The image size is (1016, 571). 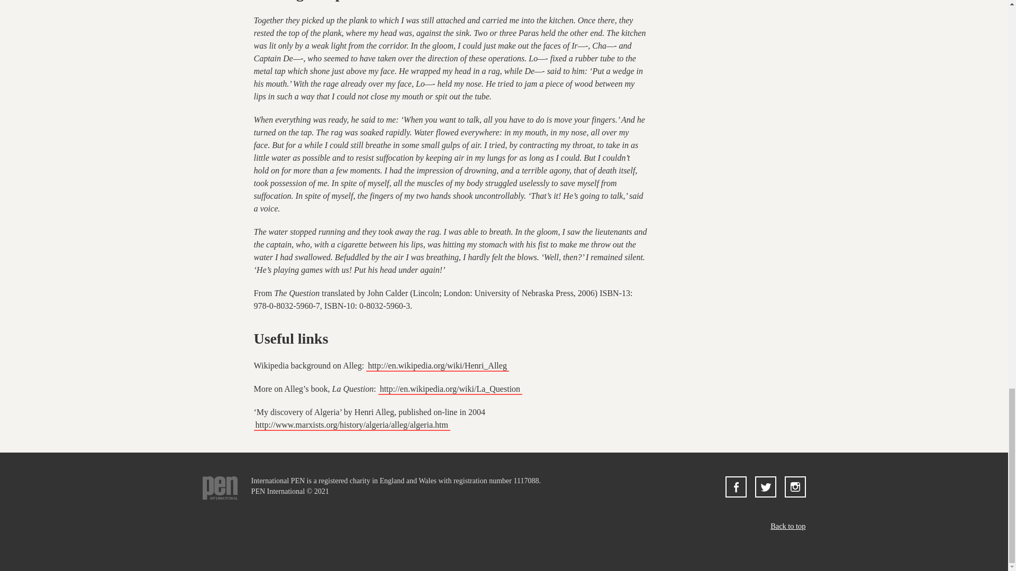 What do you see at coordinates (795, 486) in the screenshot?
I see `Group` at bounding box center [795, 486].